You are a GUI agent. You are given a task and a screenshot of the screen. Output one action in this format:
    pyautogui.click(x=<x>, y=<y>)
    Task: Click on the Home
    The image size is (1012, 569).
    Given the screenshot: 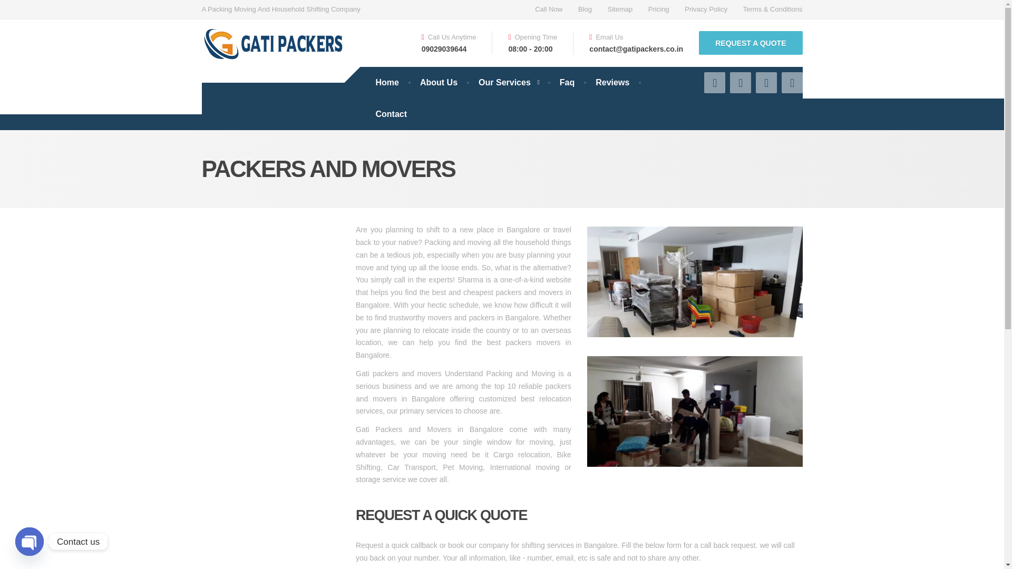 What is the action you would take?
    pyautogui.click(x=386, y=82)
    